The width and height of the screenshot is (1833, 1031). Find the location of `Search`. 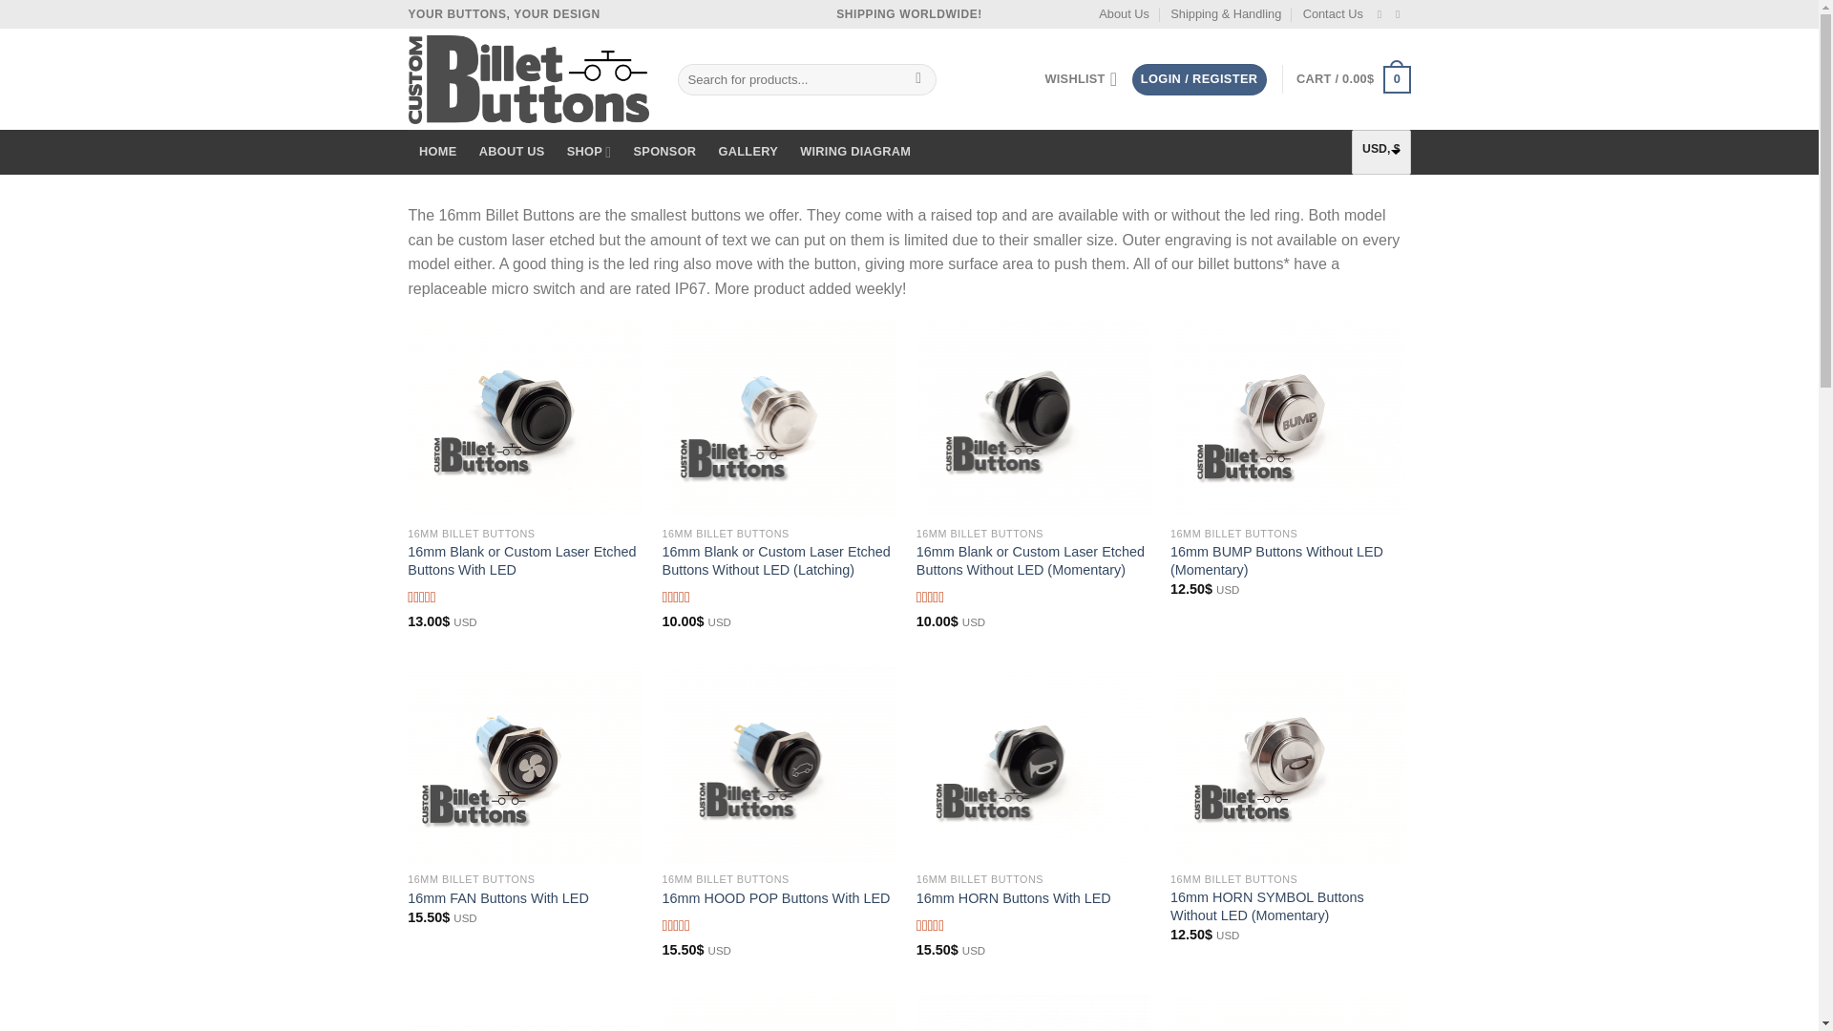

Search is located at coordinates (918, 80).